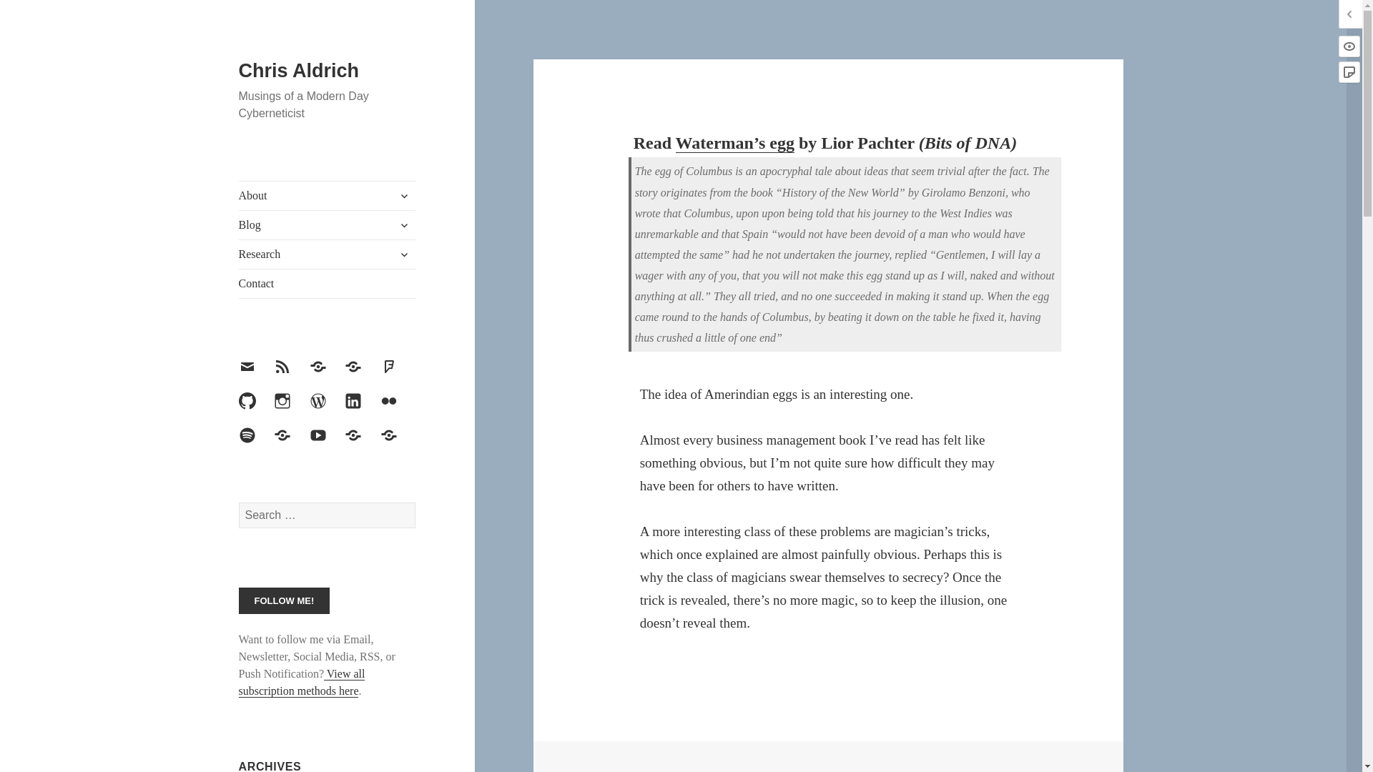 This screenshot has height=772, width=1373. I want to click on Blog, so click(328, 224).